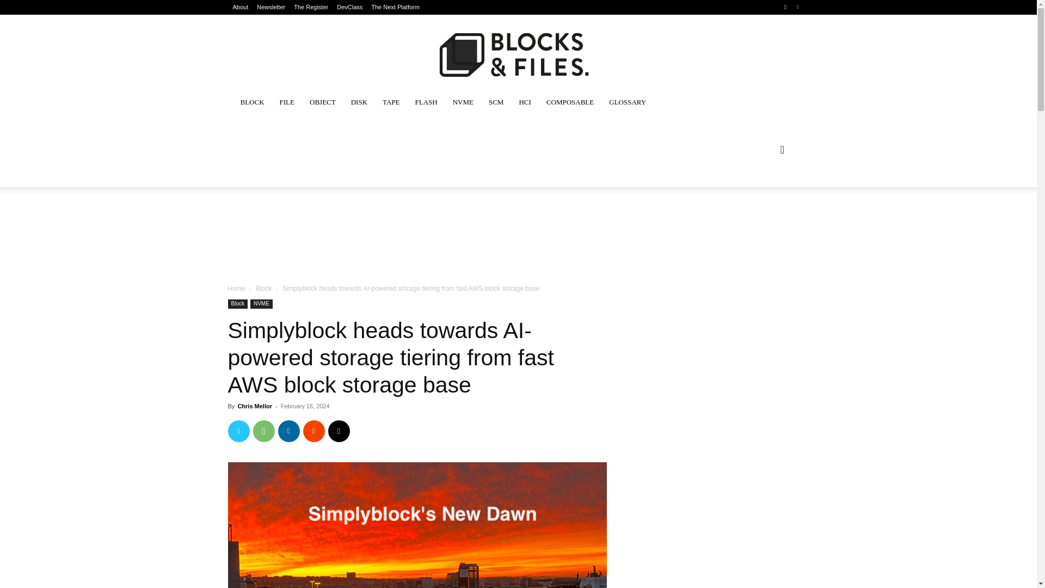  What do you see at coordinates (237, 304) in the screenshot?
I see `Block` at bounding box center [237, 304].